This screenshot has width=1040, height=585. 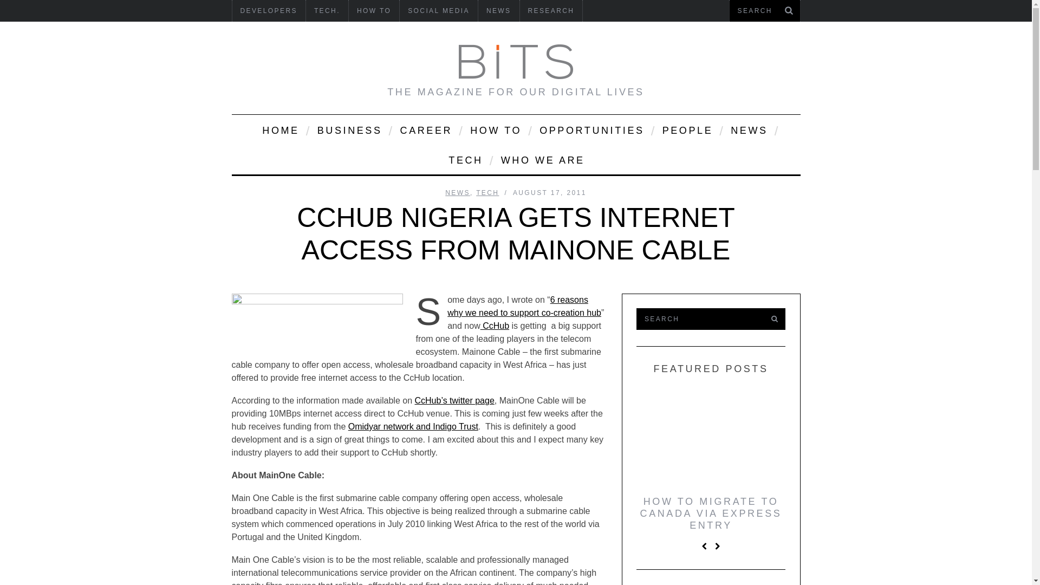 What do you see at coordinates (495, 326) in the screenshot?
I see `Co-creation Hub Launches in Nigeria` at bounding box center [495, 326].